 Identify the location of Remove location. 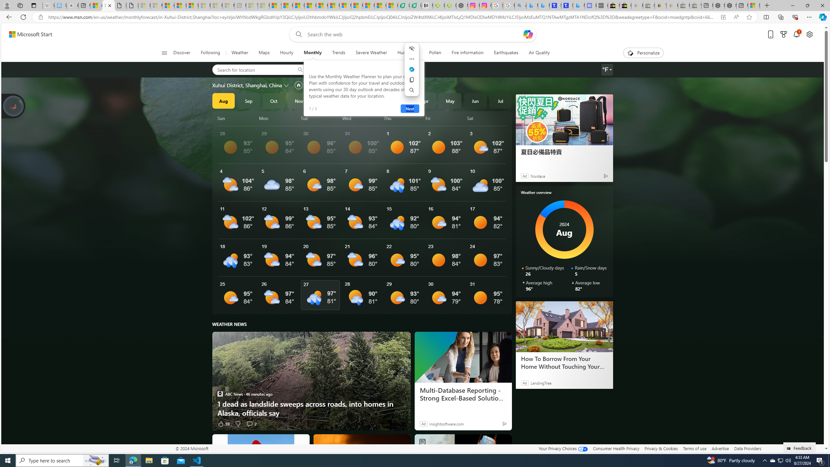
(373, 70).